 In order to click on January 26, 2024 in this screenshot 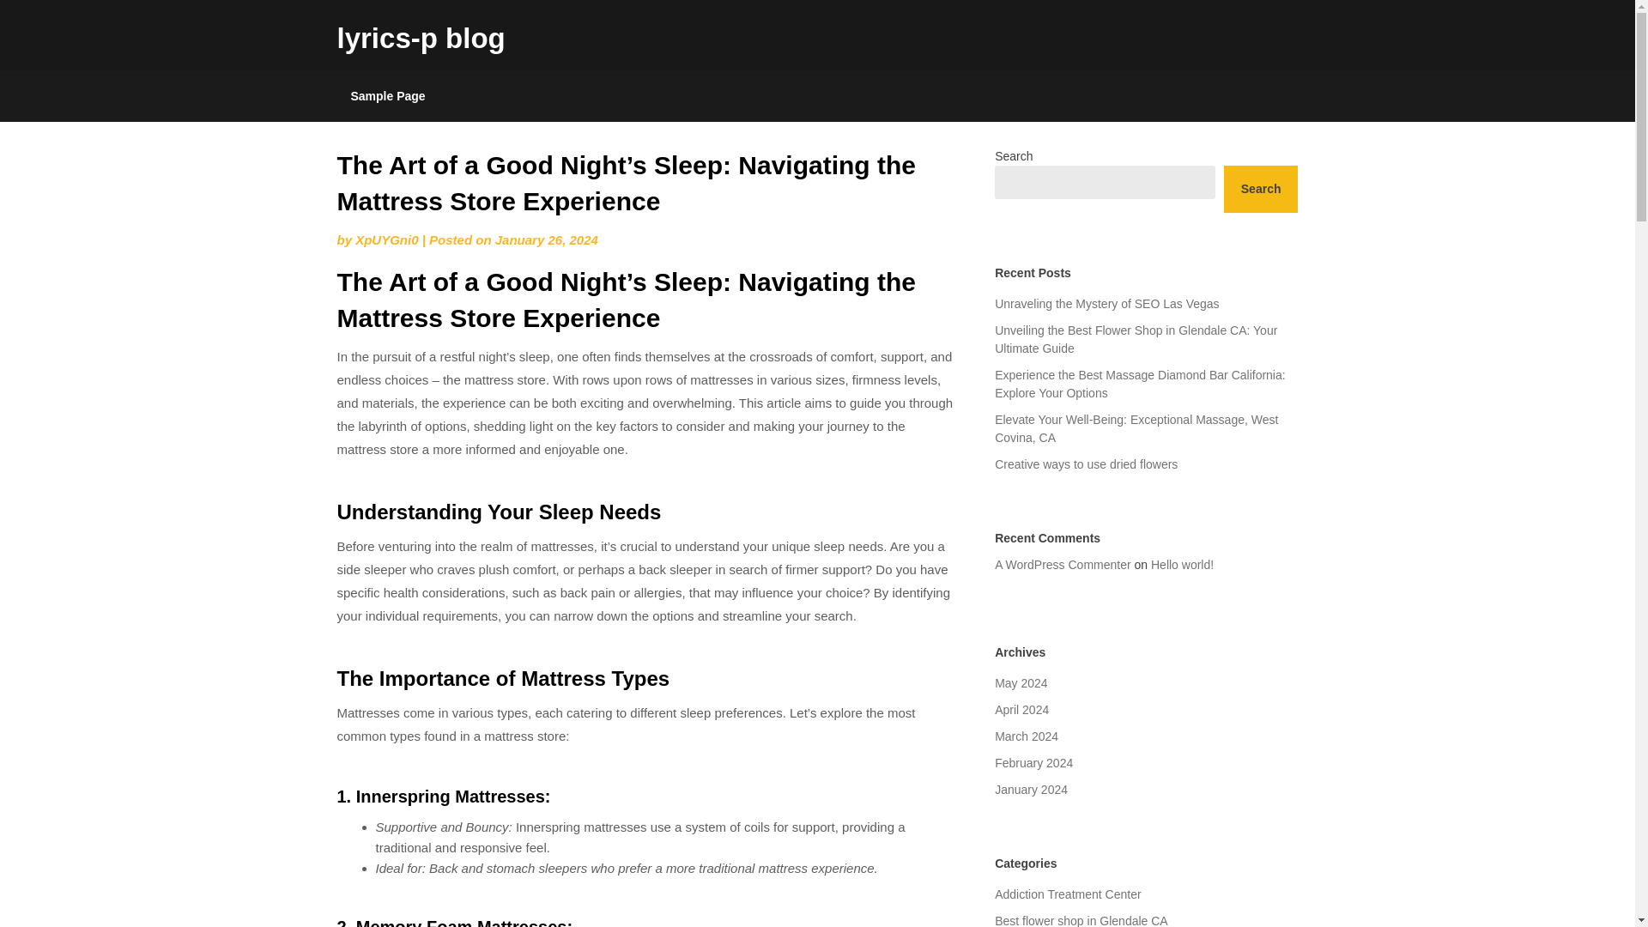, I will do `click(546, 240)`.